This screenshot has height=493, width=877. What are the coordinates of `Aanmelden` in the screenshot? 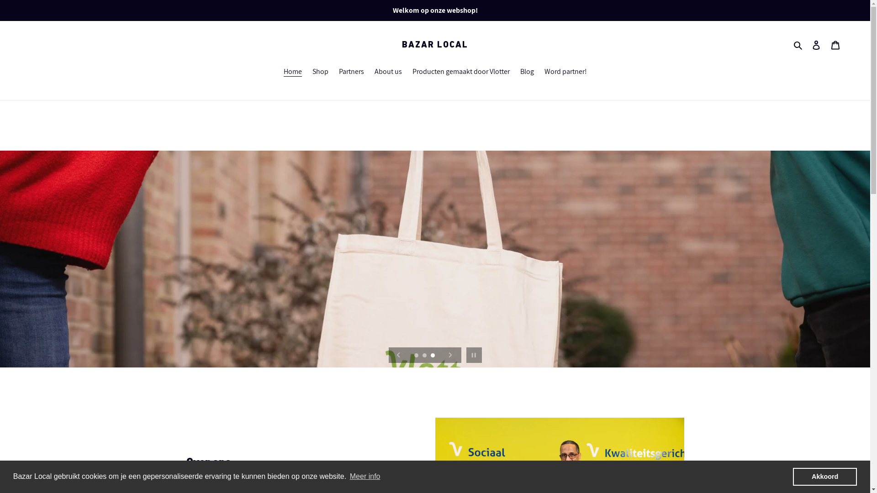 It's located at (816, 45).